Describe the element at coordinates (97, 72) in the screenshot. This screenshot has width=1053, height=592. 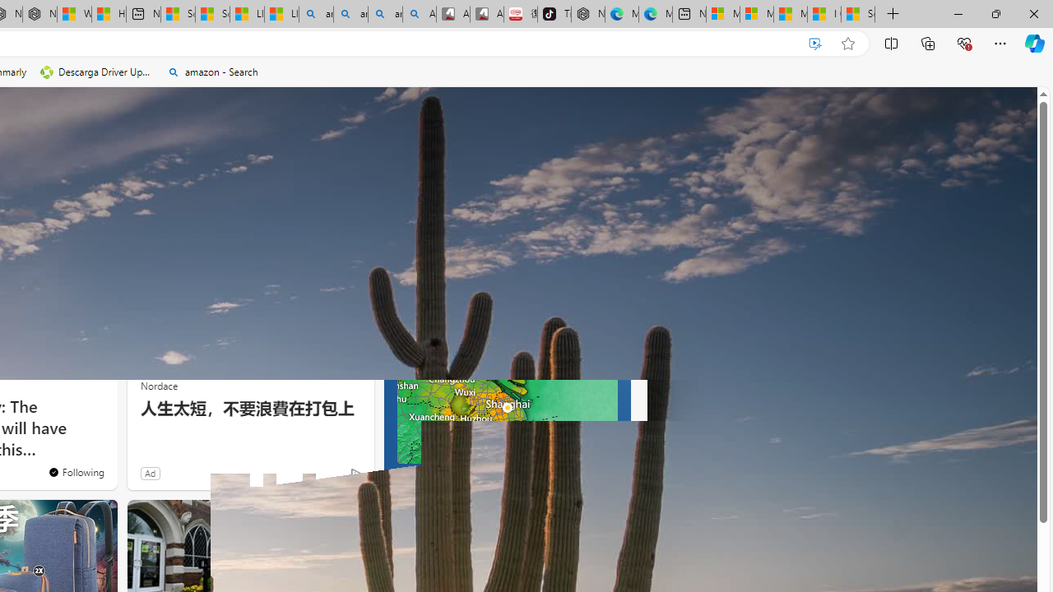
I see `Descarga Driver Updater` at that location.